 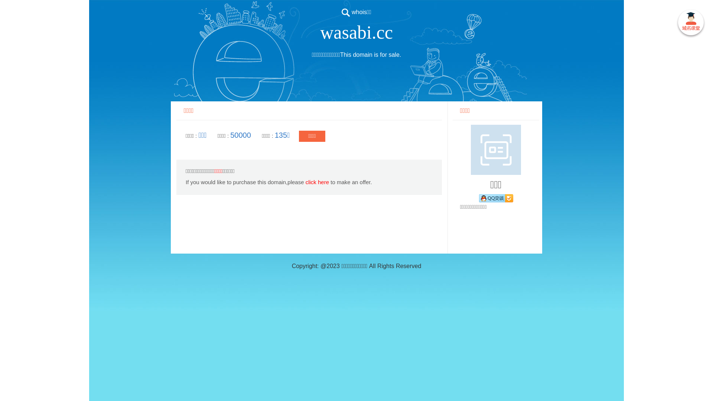 What do you see at coordinates (691, 24) in the screenshot?
I see ` ` at bounding box center [691, 24].